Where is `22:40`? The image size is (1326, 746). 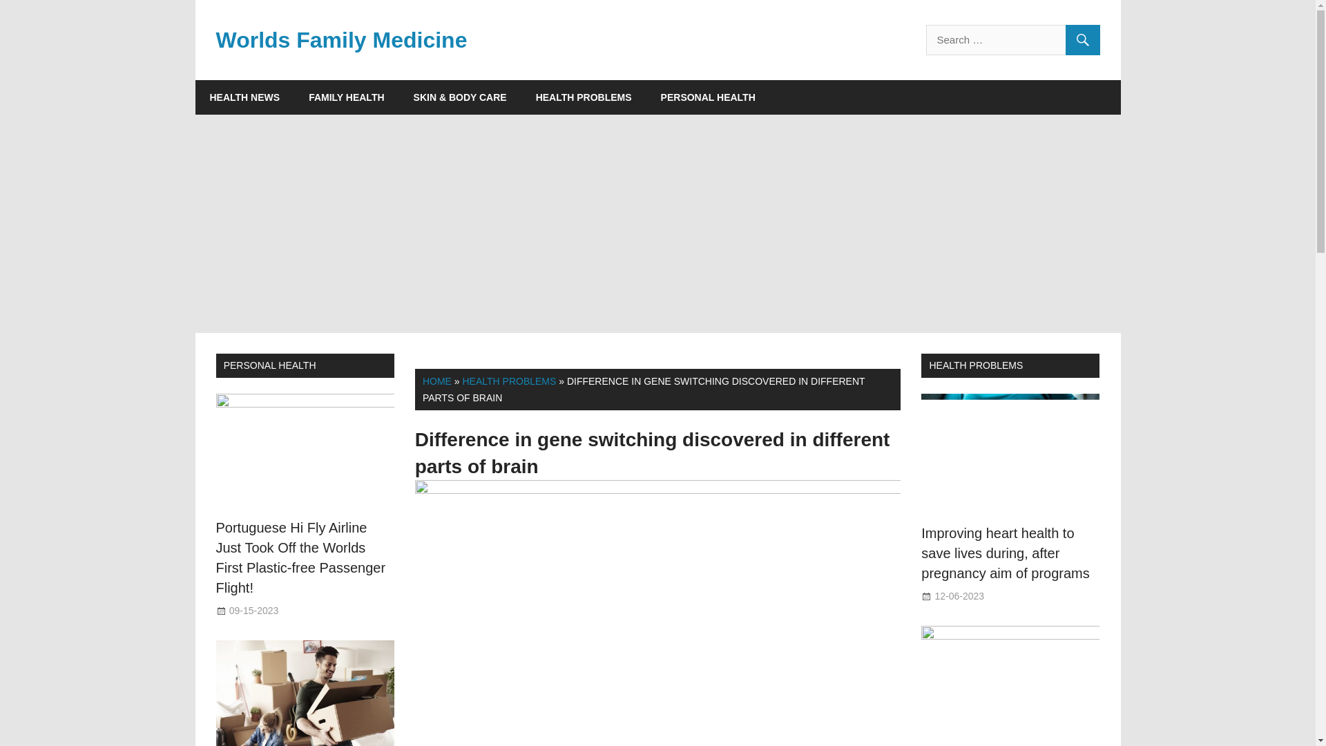 22:40 is located at coordinates (959, 595).